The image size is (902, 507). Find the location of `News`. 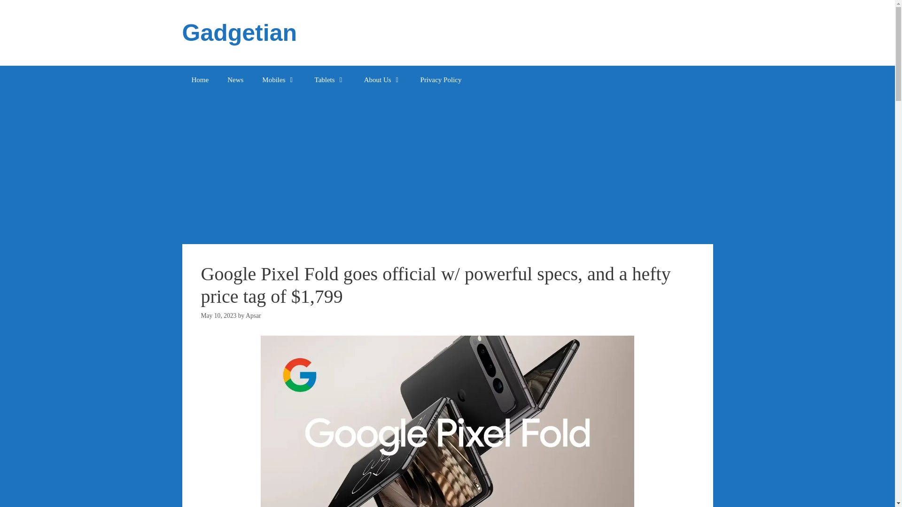

News is located at coordinates (235, 80).